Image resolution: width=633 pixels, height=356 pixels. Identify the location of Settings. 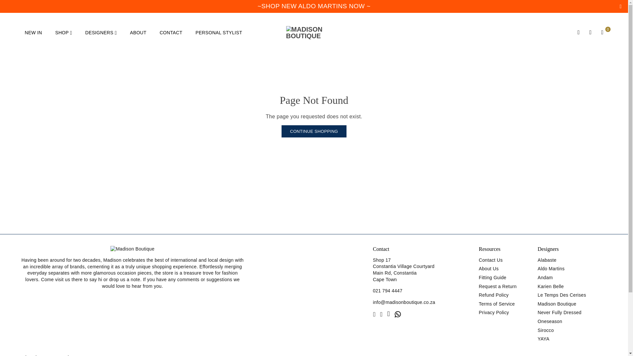
(590, 33).